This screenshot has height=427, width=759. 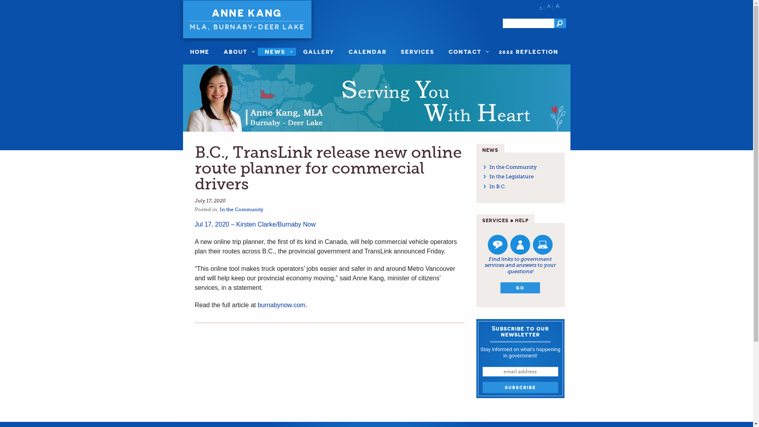 I want to click on SERVICES, so click(x=417, y=52).